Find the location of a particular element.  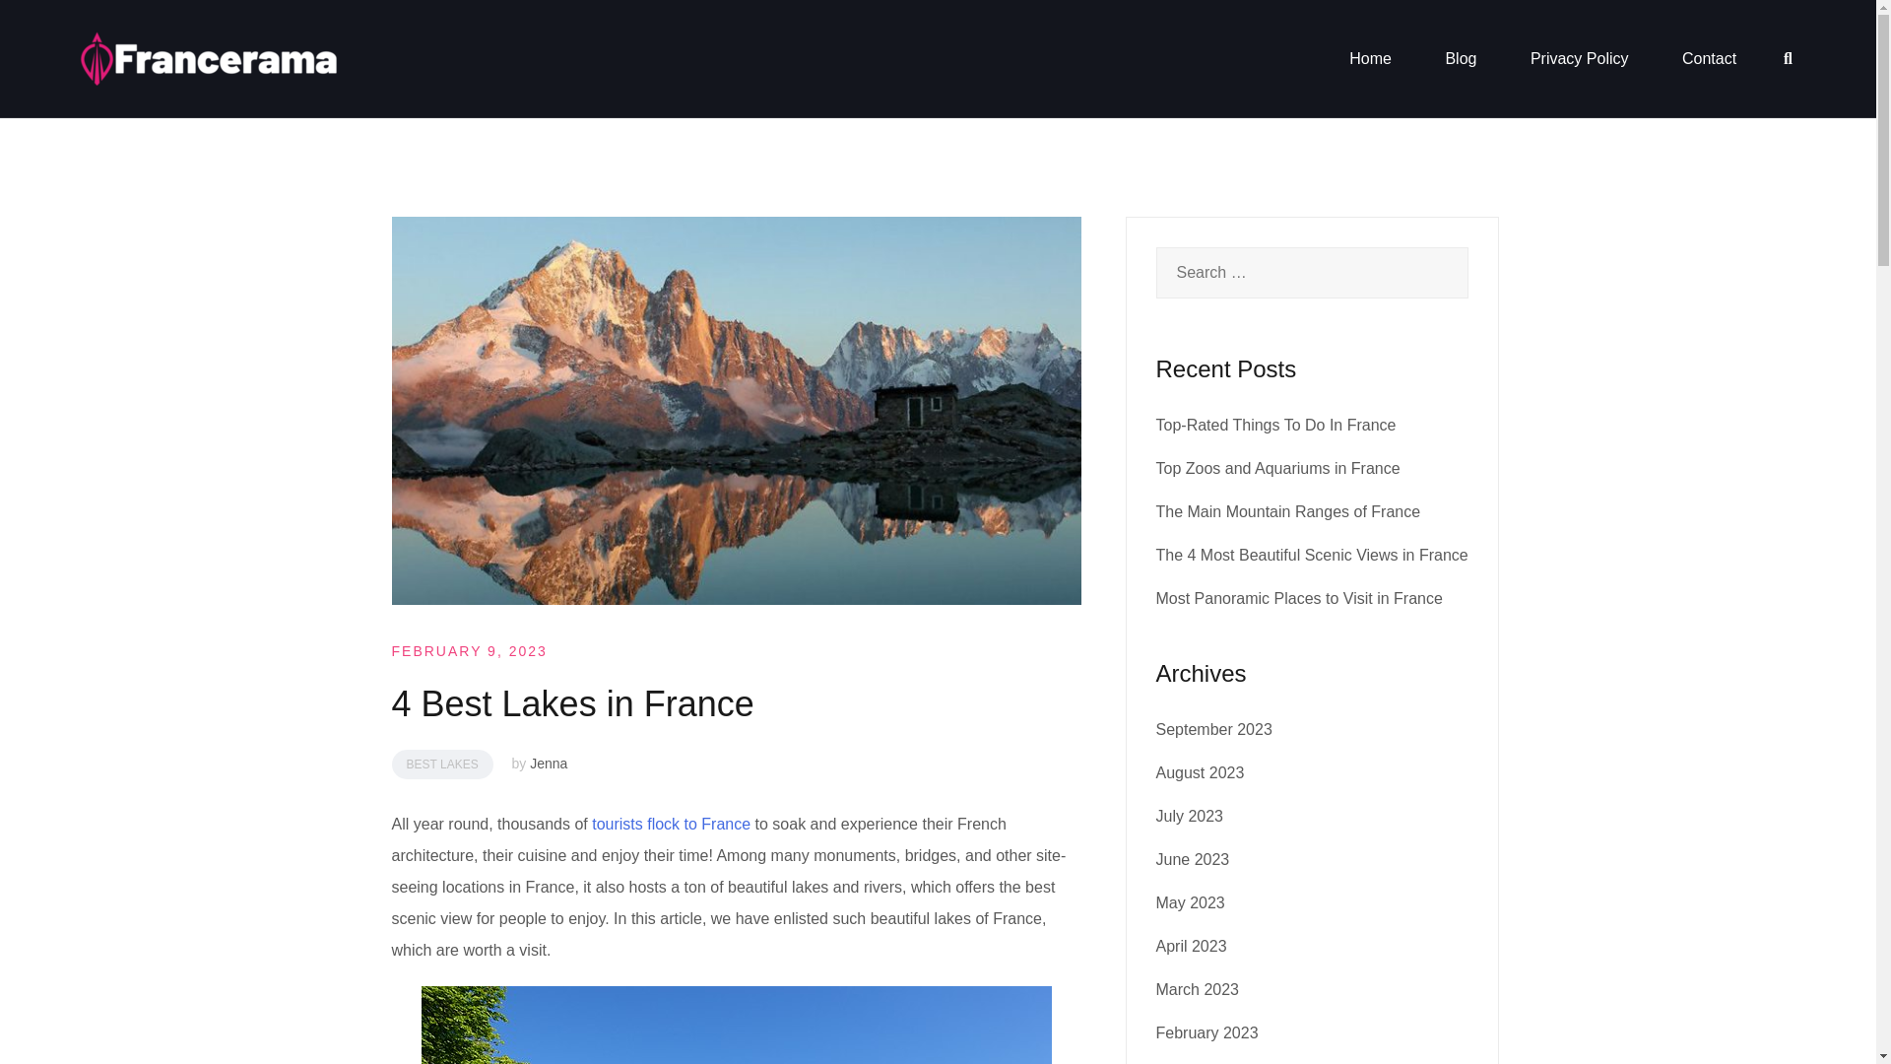

Most Panoramic Places to Visit in France is located at coordinates (1298, 598).